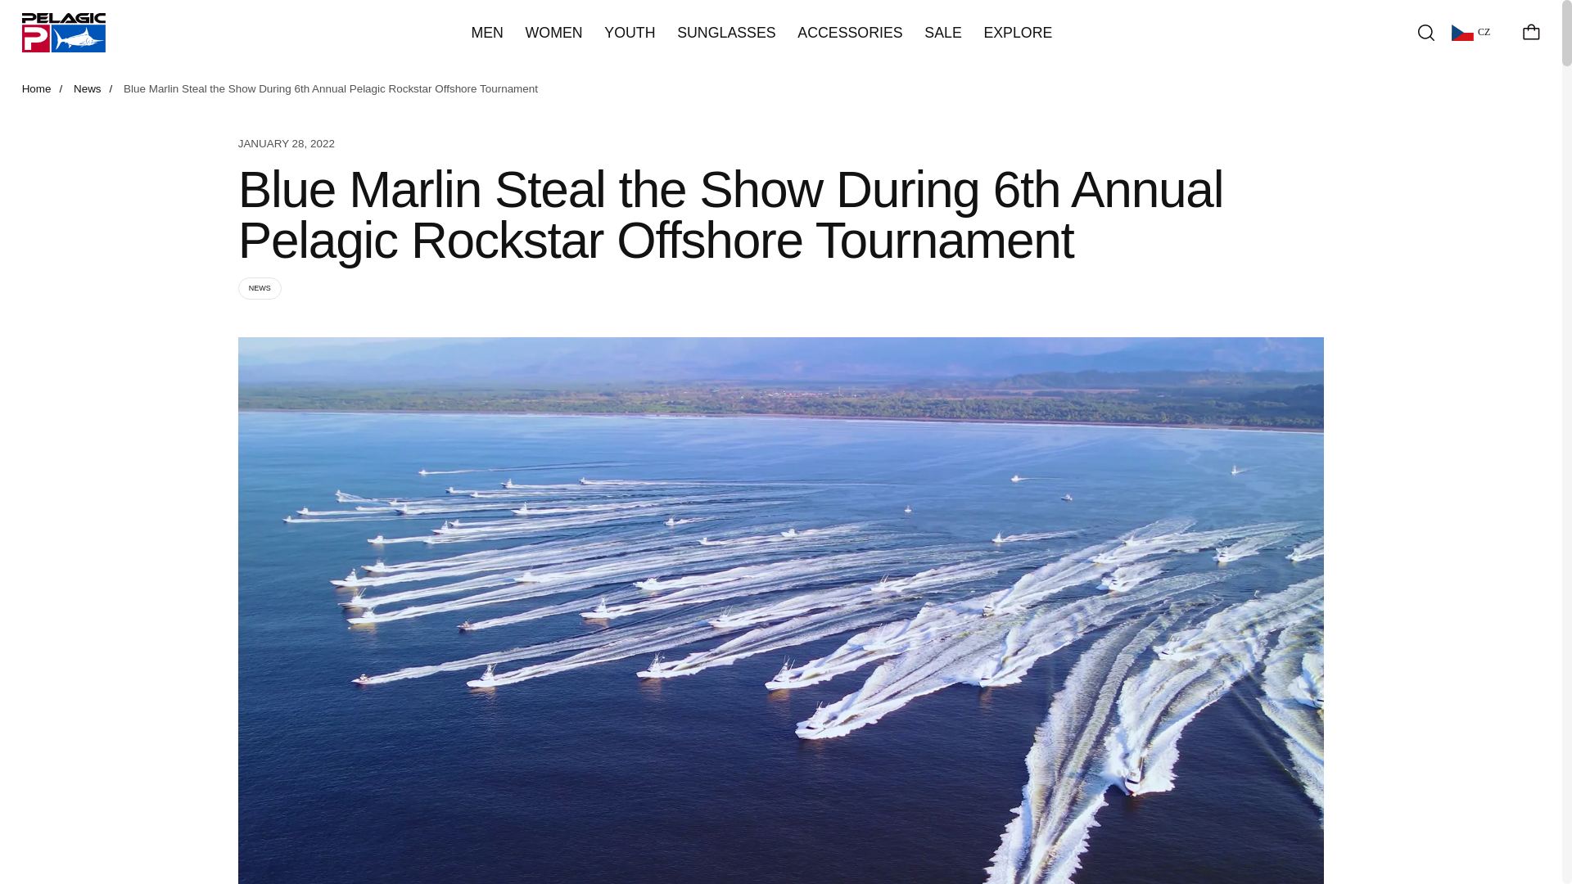 This screenshot has height=884, width=1572. What do you see at coordinates (486, 32) in the screenshot?
I see `MEN` at bounding box center [486, 32].